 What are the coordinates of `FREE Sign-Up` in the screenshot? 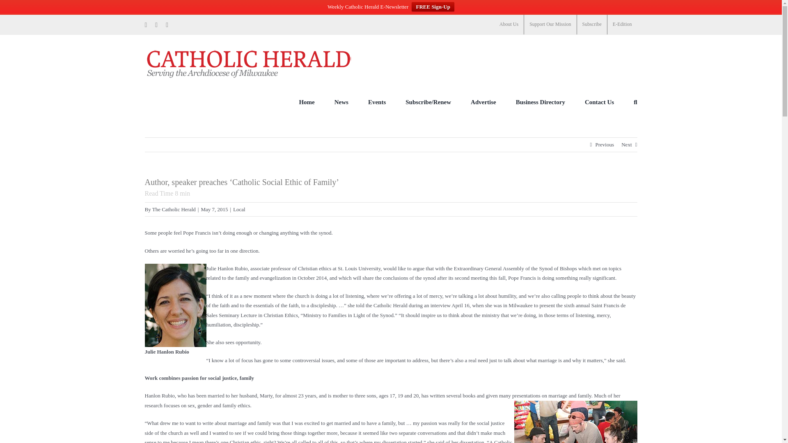 It's located at (433, 7).